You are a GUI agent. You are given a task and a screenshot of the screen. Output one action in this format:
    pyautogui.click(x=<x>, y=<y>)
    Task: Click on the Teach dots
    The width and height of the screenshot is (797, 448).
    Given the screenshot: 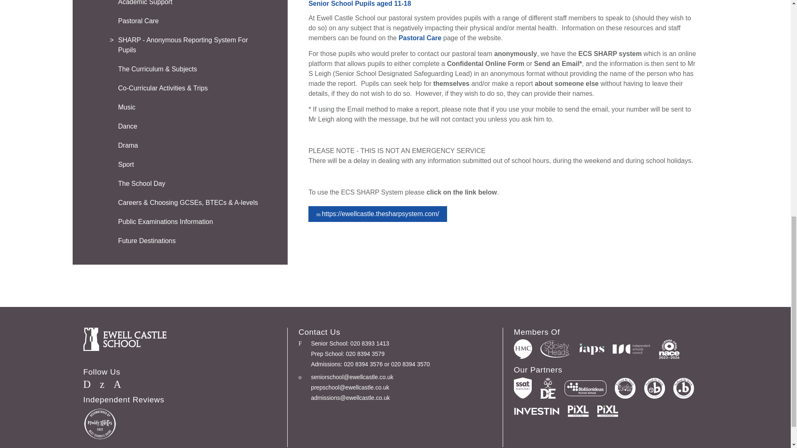 What is the action you would take?
    pyautogui.click(x=625, y=388)
    